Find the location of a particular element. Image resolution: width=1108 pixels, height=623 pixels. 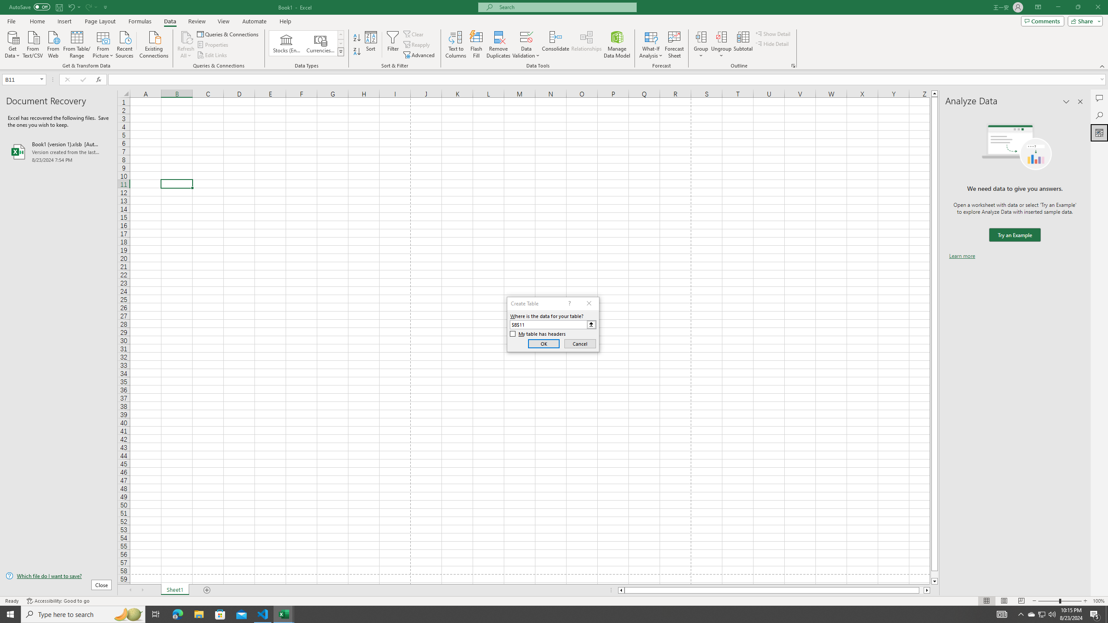

Data Validation... is located at coordinates (526, 45).